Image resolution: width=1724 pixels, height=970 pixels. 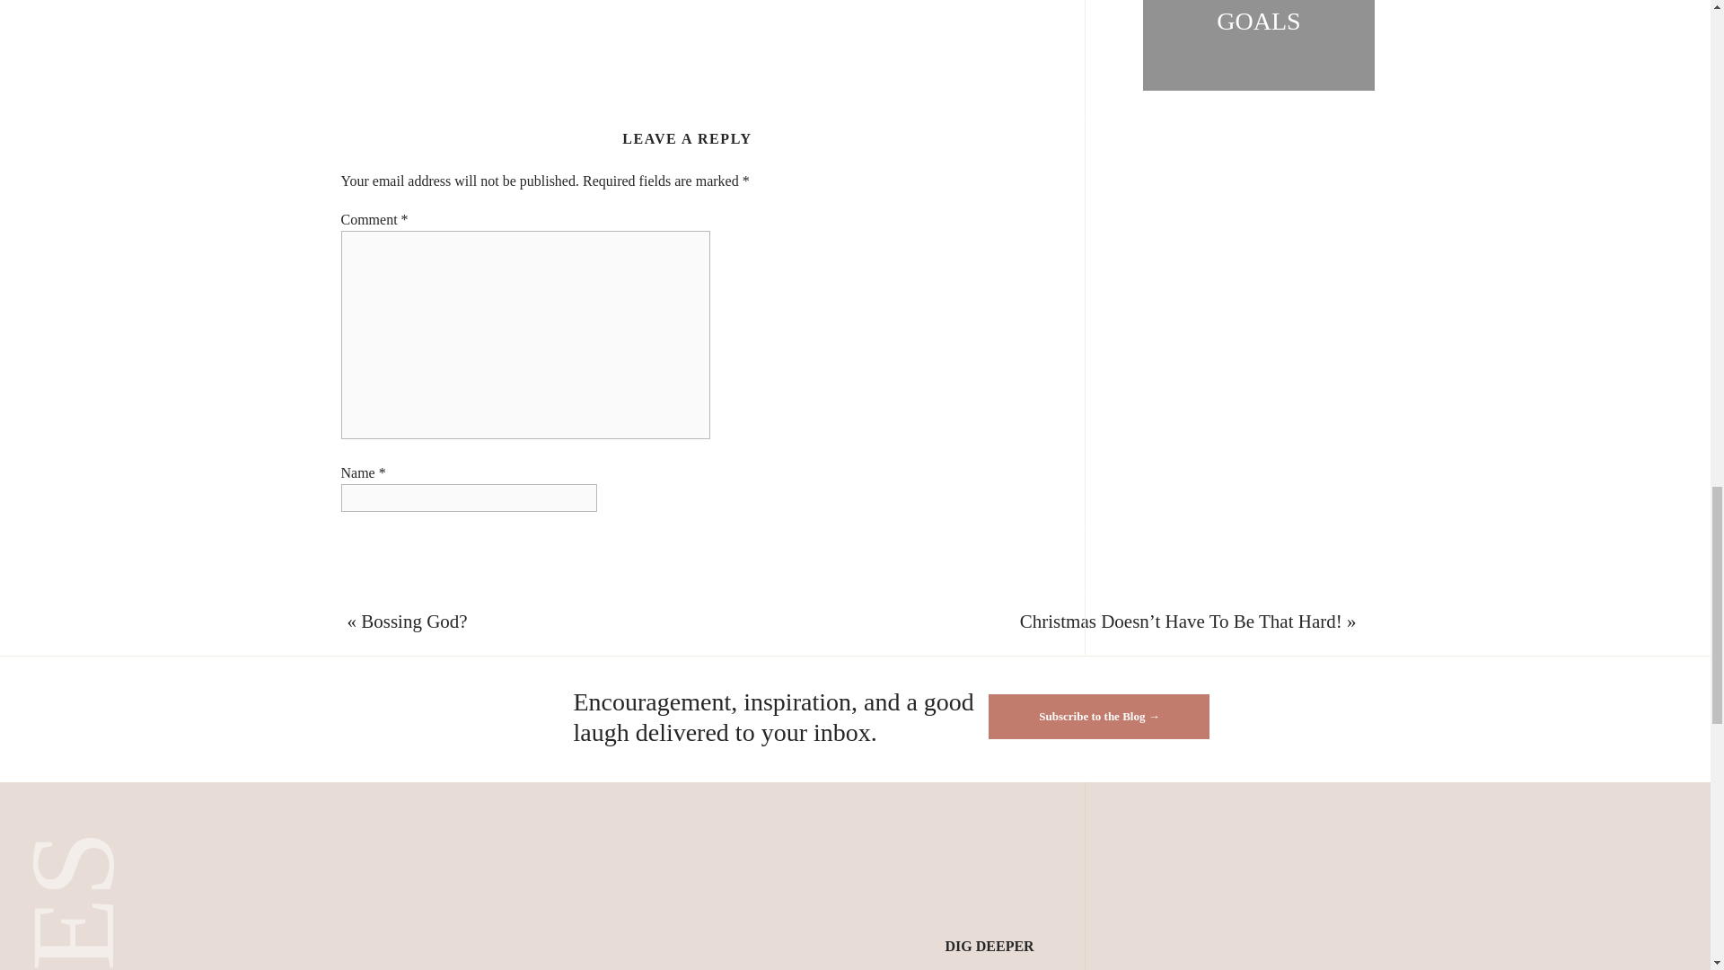 What do you see at coordinates (350, 665) in the screenshot?
I see `yes` at bounding box center [350, 665].